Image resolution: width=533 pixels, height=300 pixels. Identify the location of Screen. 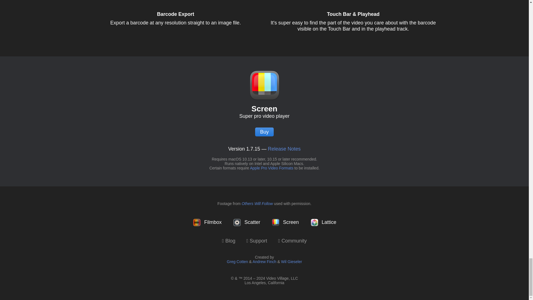
(285, 222).